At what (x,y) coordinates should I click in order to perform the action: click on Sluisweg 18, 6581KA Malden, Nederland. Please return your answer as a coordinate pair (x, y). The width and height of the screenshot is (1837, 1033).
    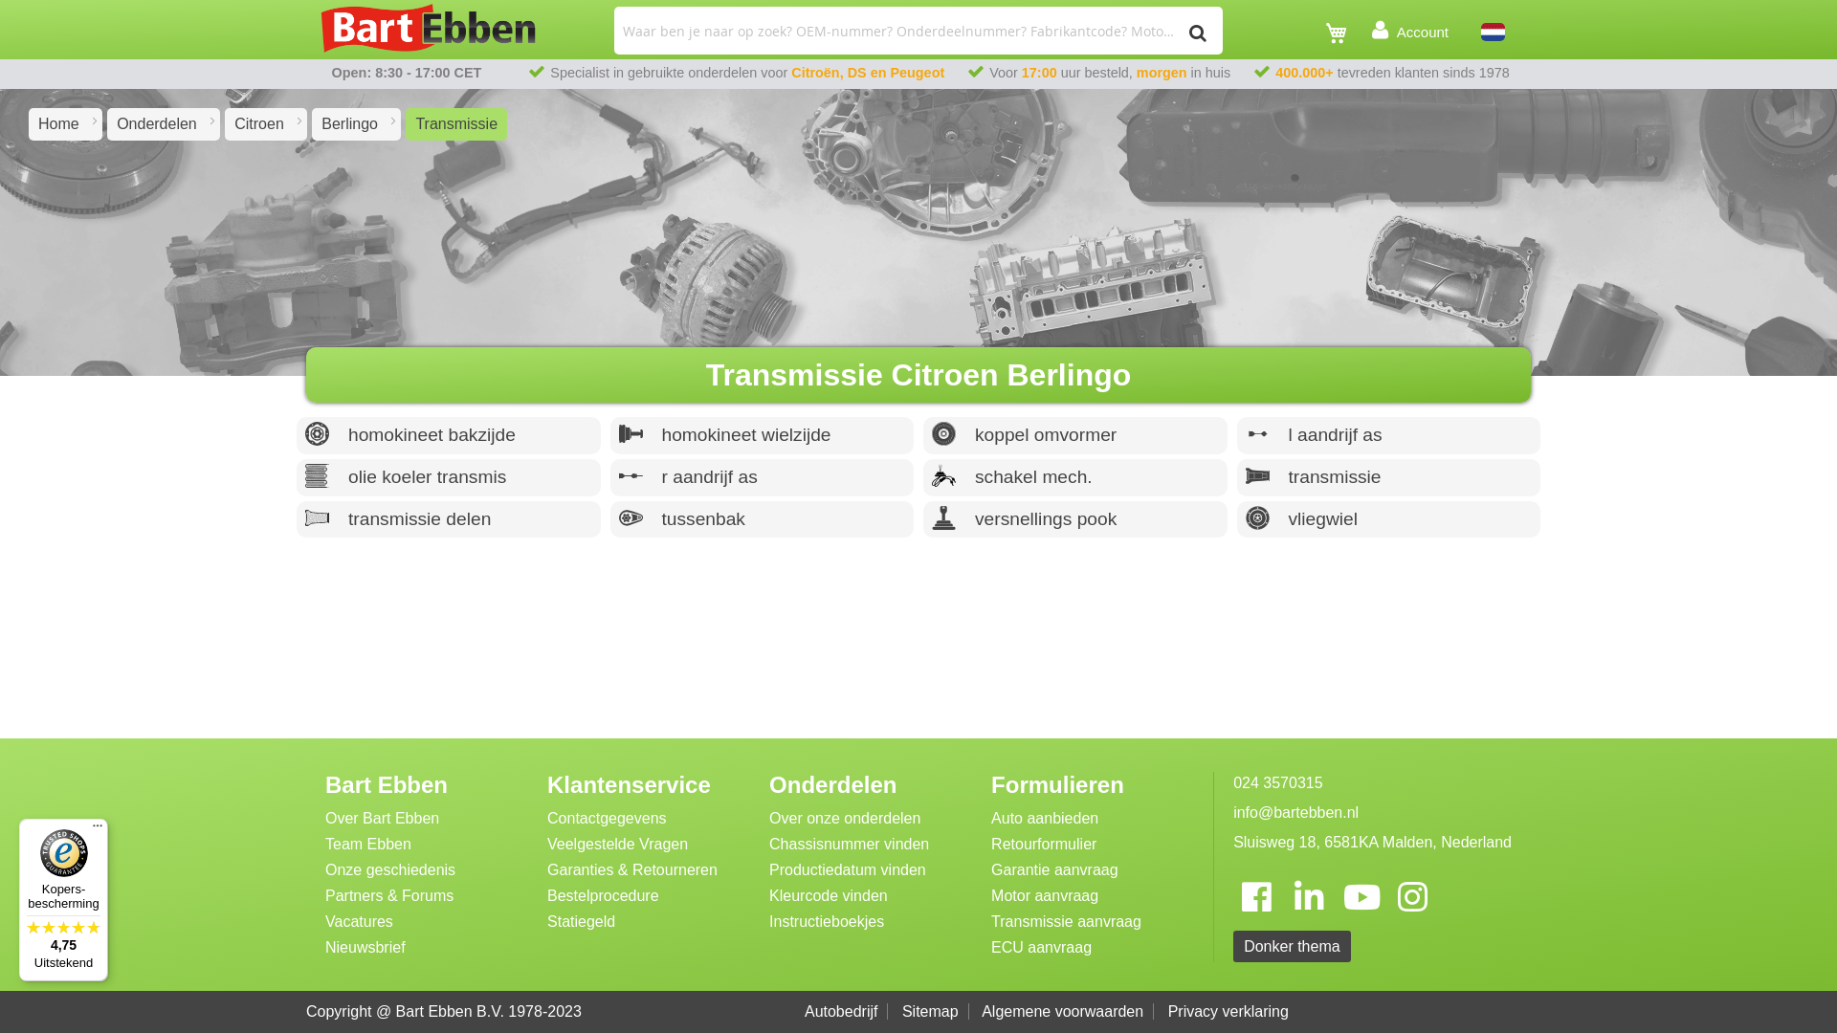
    Looking at the image, I should click on (1372, 846).